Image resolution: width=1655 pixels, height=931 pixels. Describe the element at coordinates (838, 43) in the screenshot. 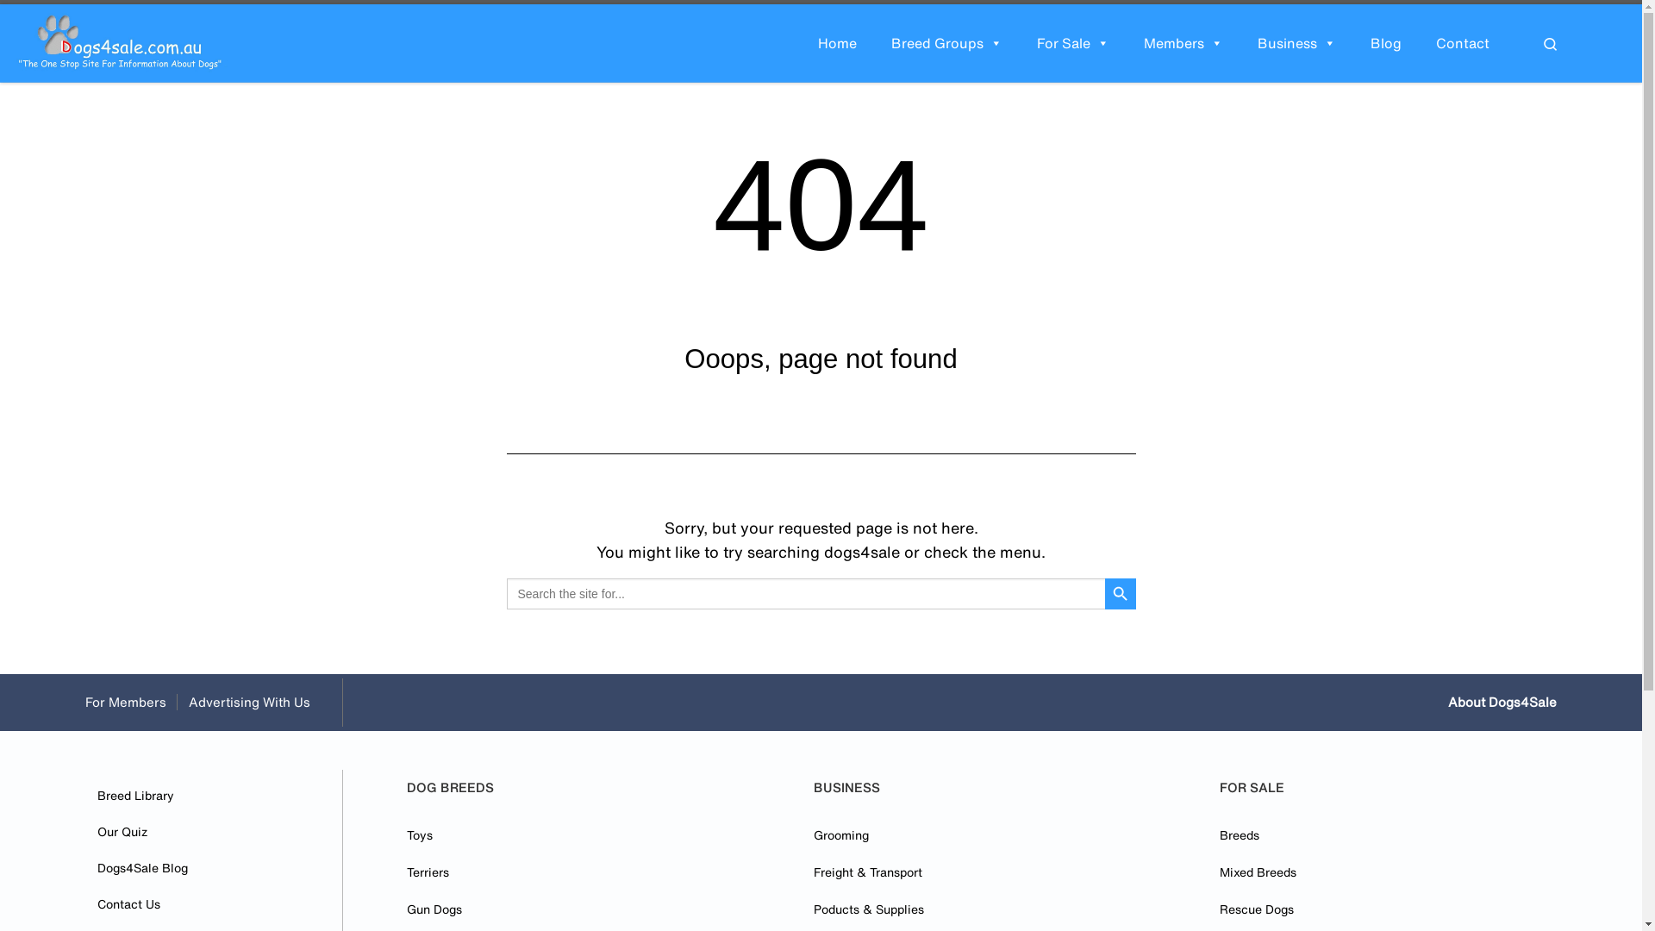

I see `Home` at that location.